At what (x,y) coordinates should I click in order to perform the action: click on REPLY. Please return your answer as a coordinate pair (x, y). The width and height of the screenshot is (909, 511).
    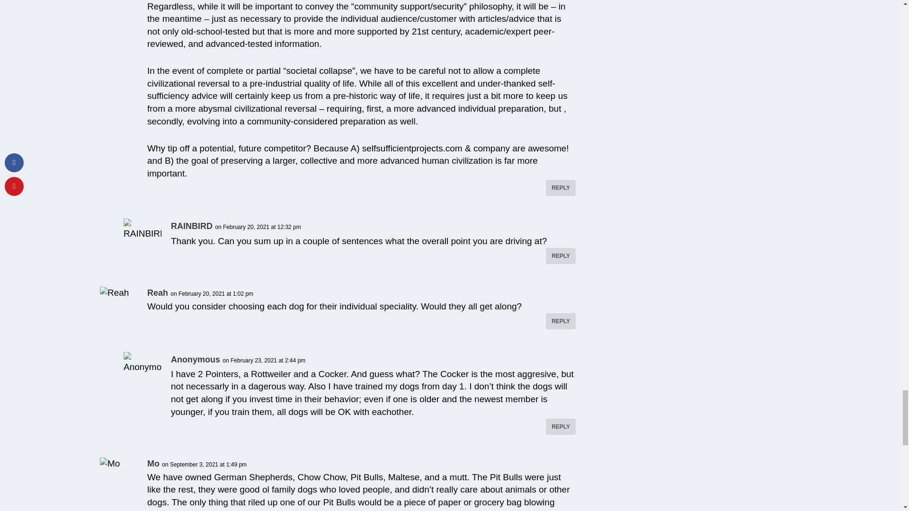
    Looking at the image, I should click on (561, 321).